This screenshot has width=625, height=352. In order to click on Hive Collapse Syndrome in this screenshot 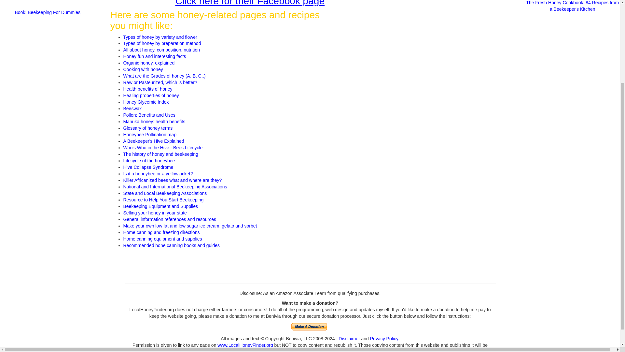, I will do `click(148, 167)`.